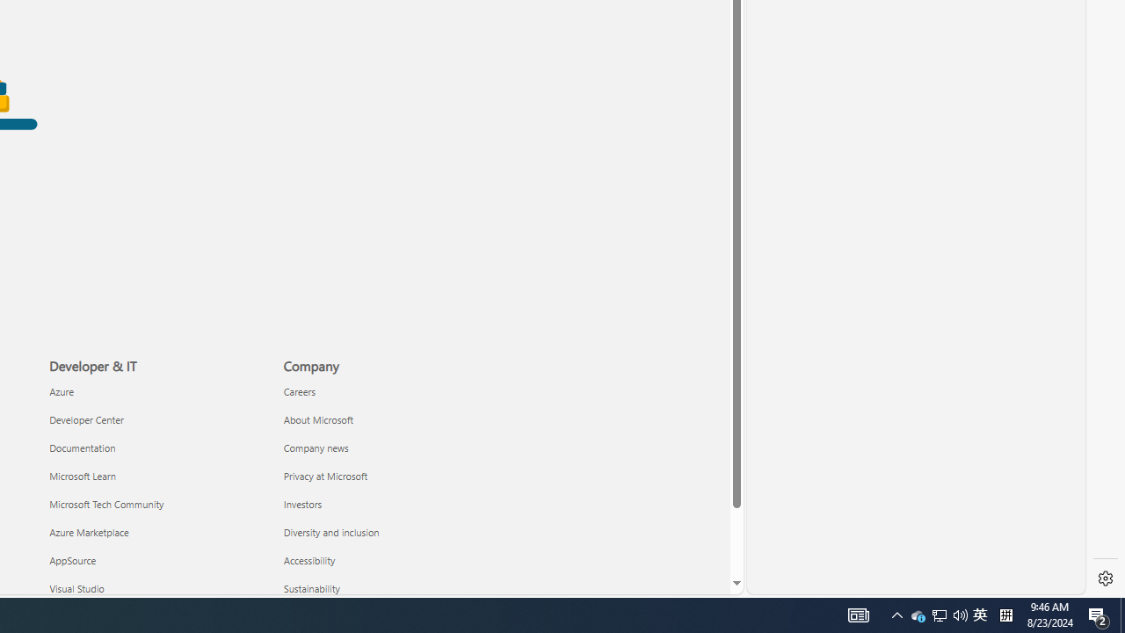 The width and height of the screenshot is (1125, 633). I want to click on Developer Center Developer & IT, so click(86, 418).